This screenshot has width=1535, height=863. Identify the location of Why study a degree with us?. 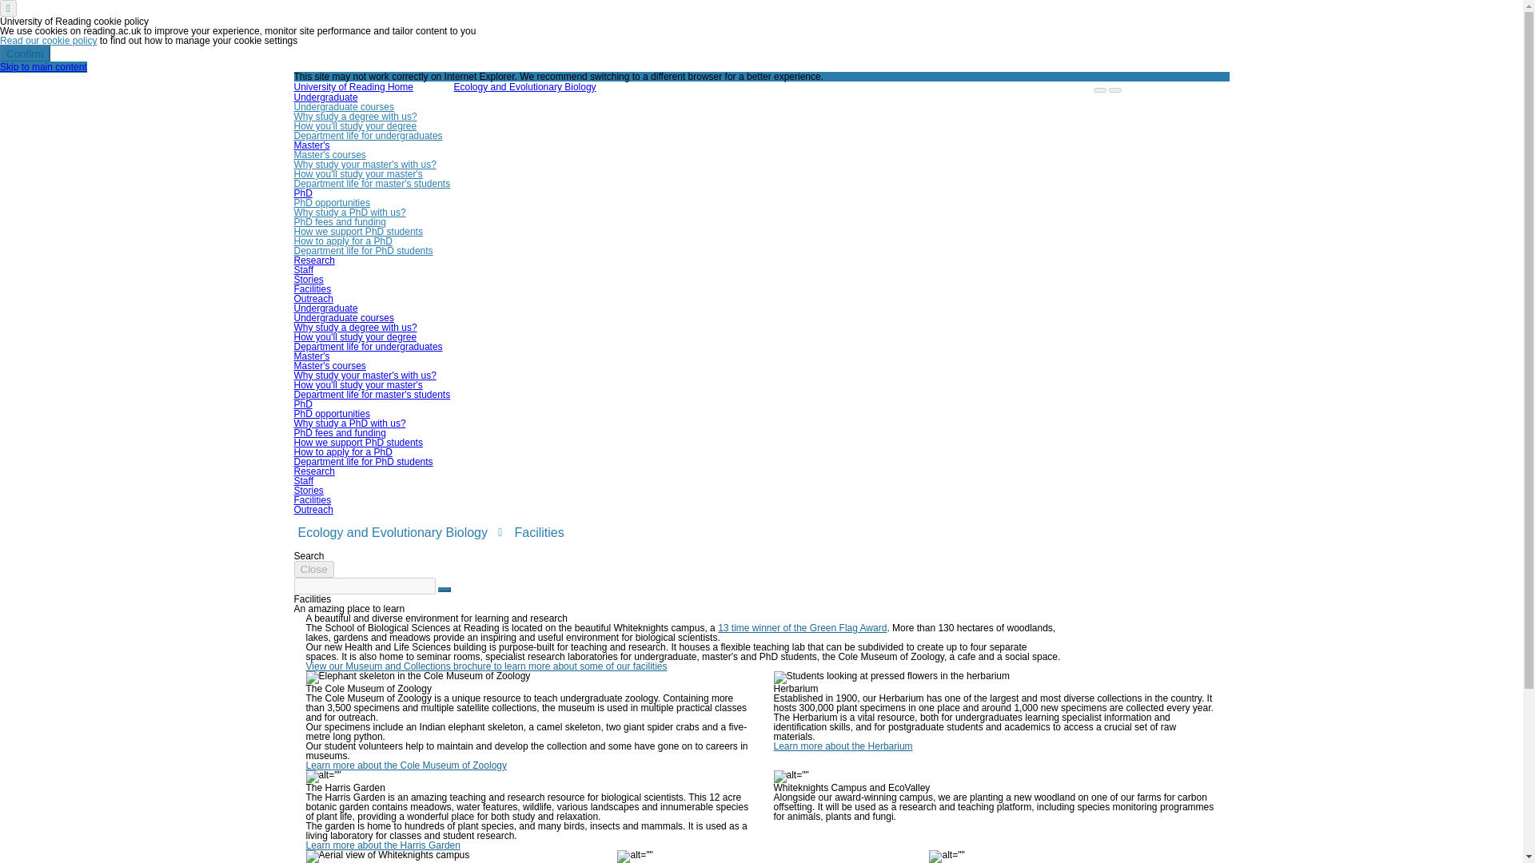
(356, 117).